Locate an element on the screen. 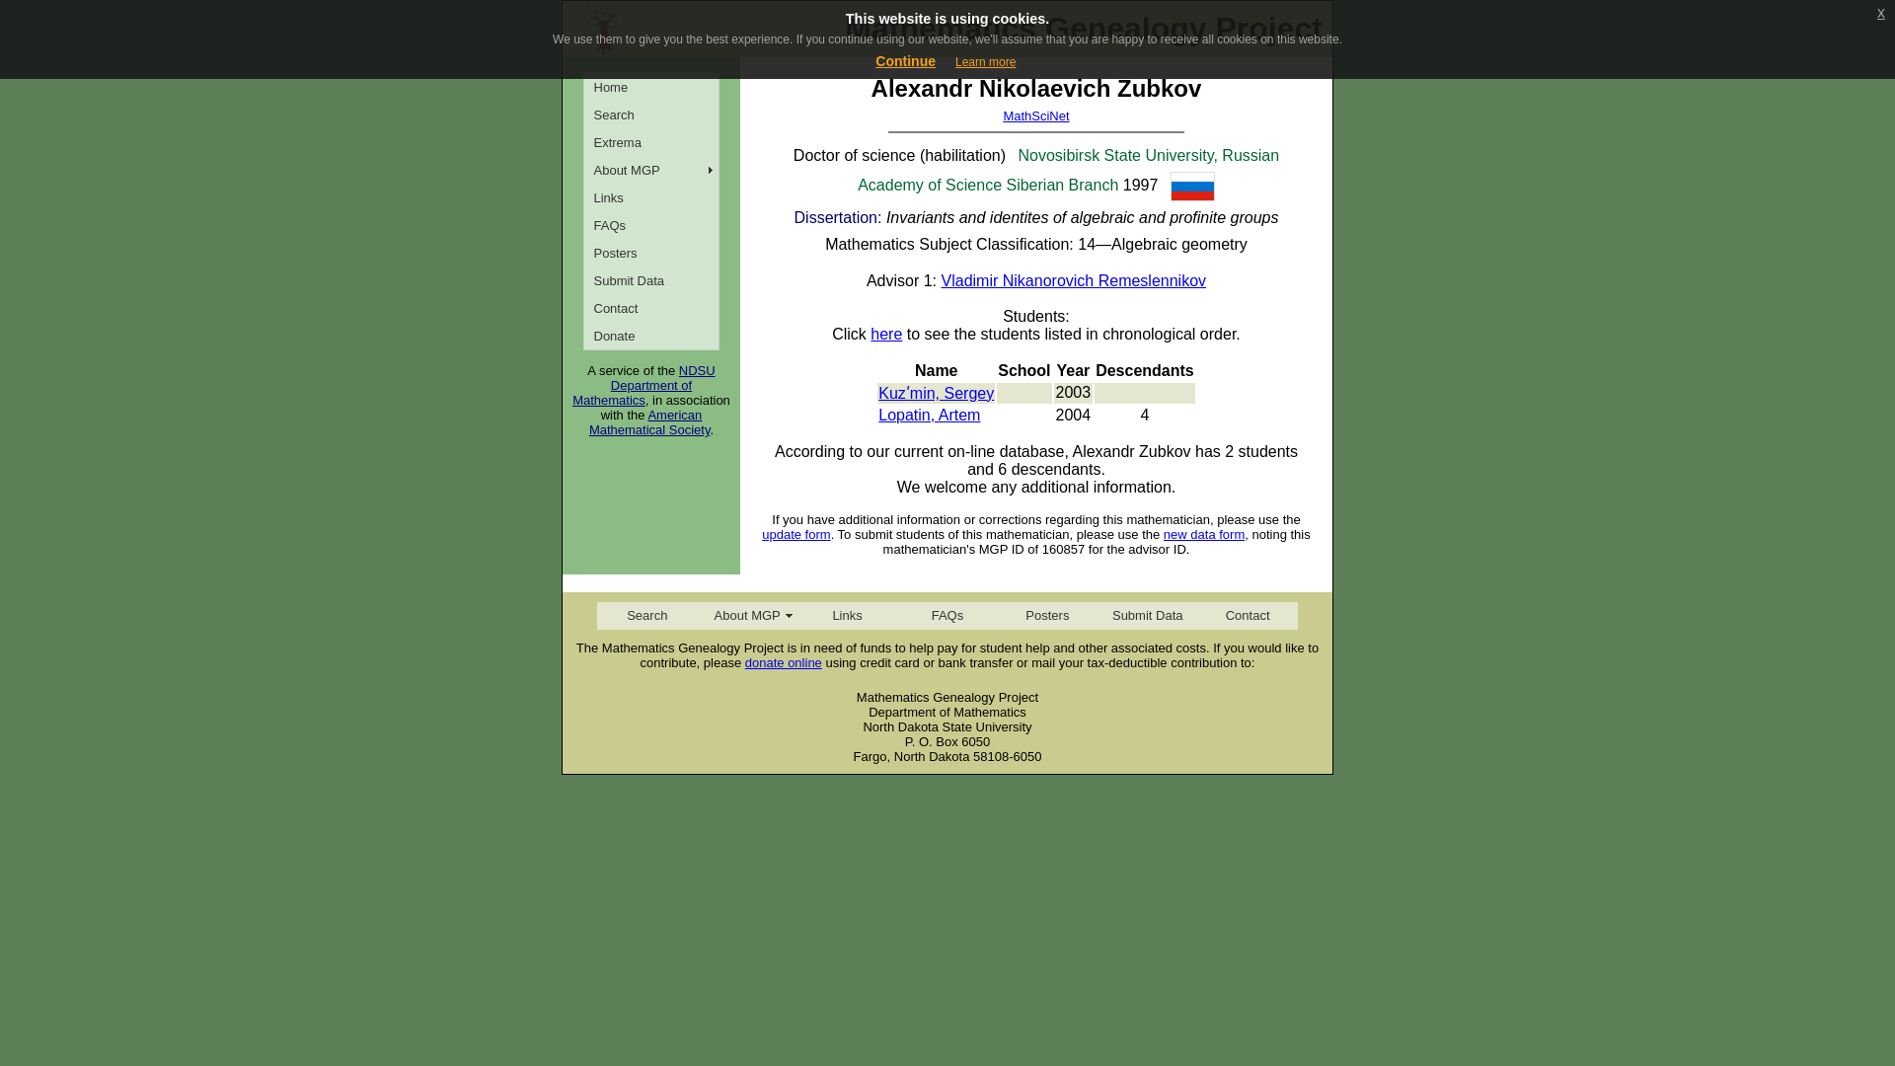 The image size is (1895, 1066). Contact is located at coordinates (1247, 616).